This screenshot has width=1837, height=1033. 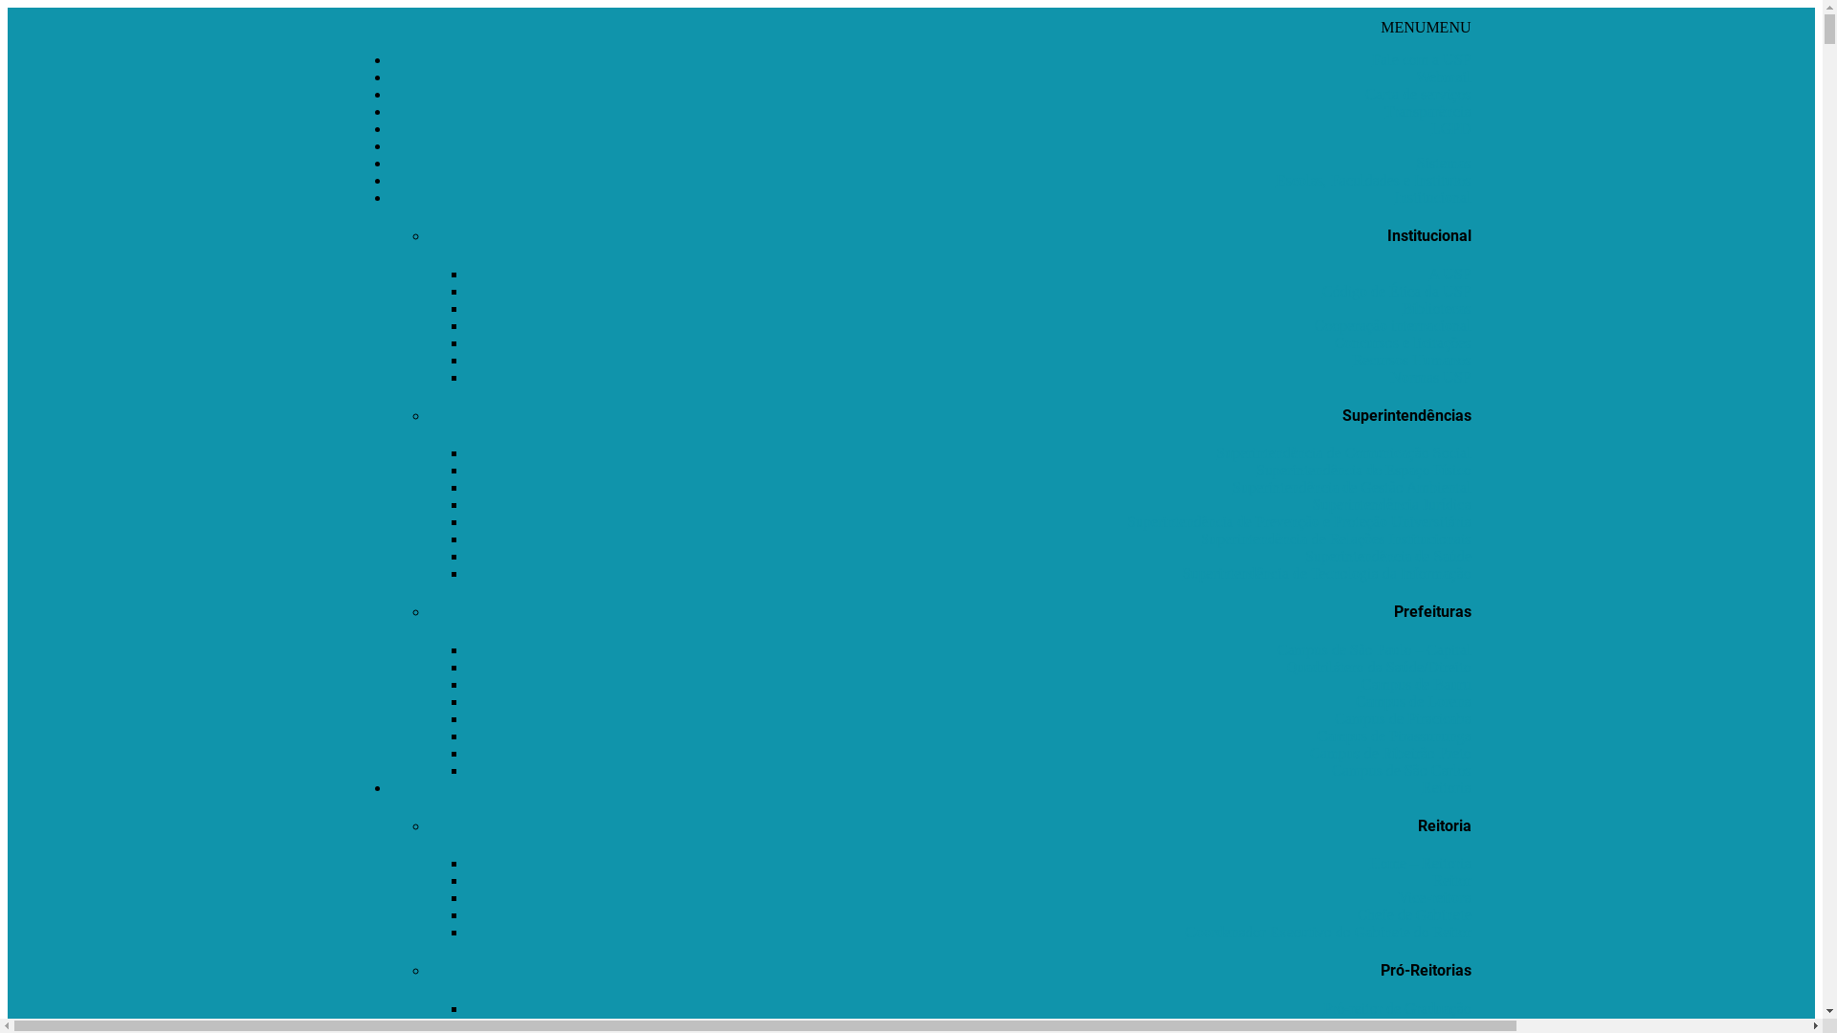 What do you see at coordinates (1433, 197) in the screenshot?
I see `Institucional` at bounding box center [1433, 197].